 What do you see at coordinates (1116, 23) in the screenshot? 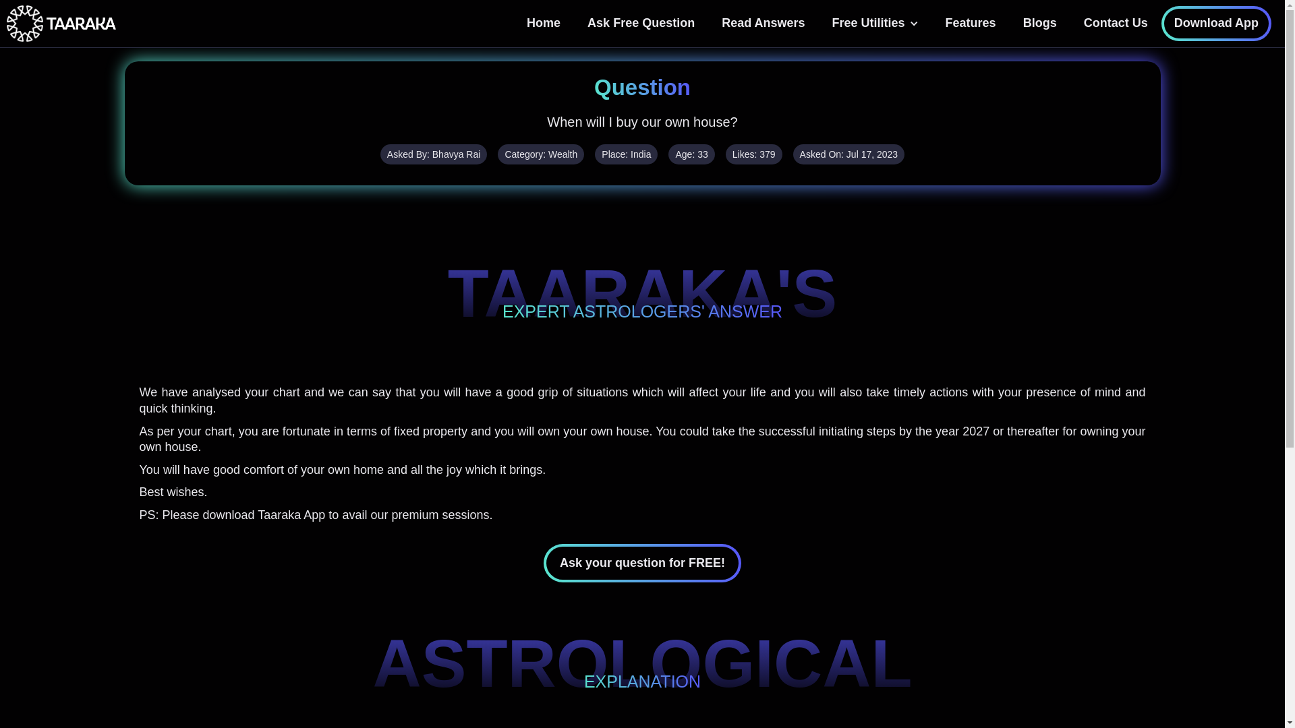
I see `Contact Us` at bounding box center [1116, 23].